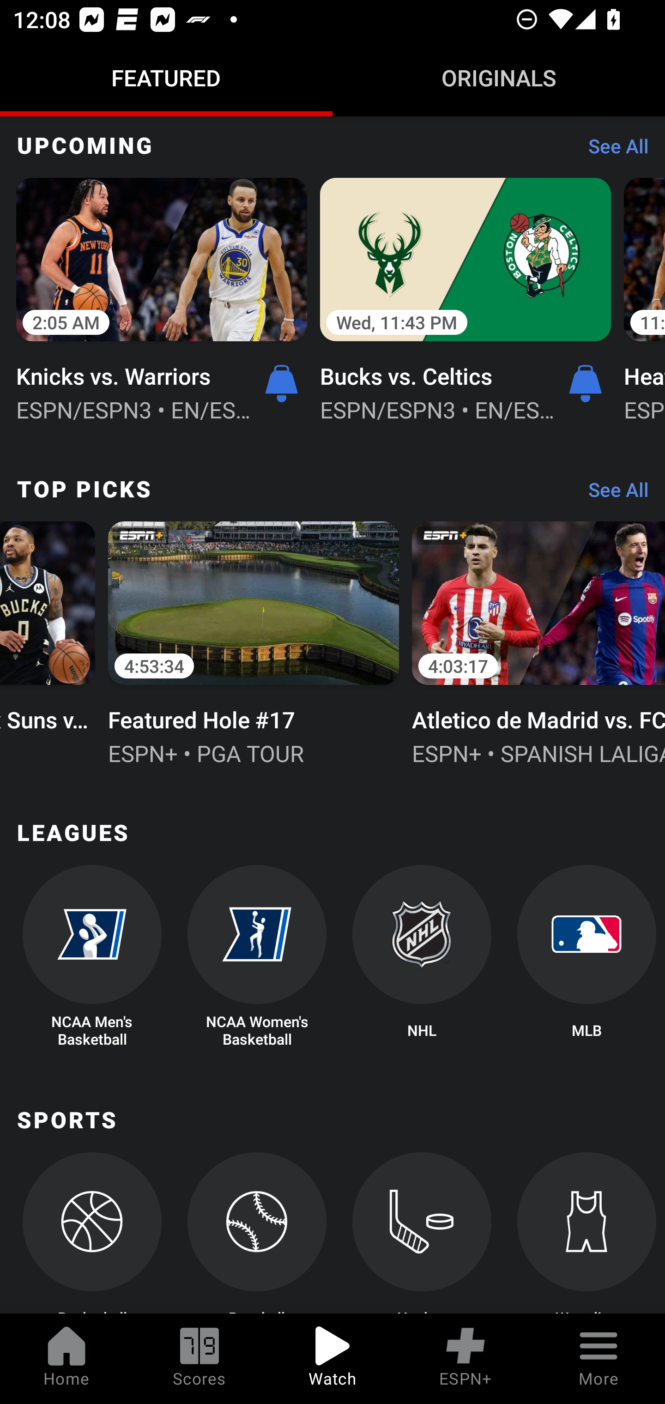 The width and height of the screenshot is (665, 1404). I want to click on NHL, so click(422, 956).